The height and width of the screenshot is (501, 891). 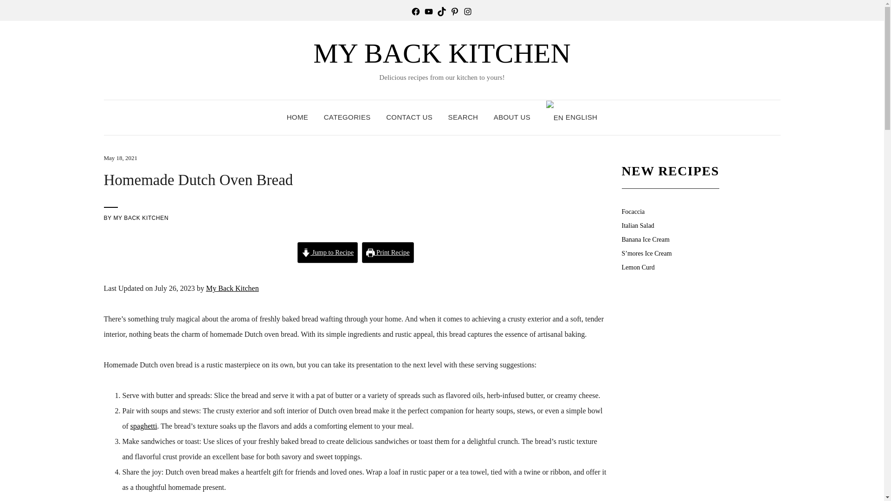 I want to click on Lemon Curd, so click(x=639, y=267).